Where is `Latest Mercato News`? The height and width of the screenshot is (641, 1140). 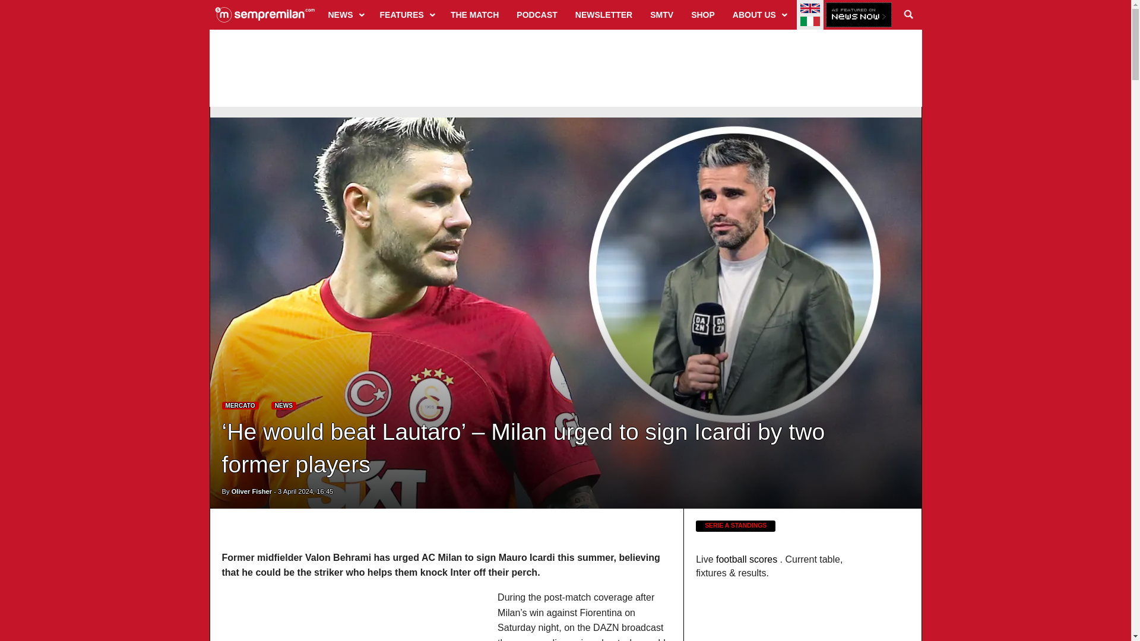
Latest Mercato News is located at coordinates (240, 406).